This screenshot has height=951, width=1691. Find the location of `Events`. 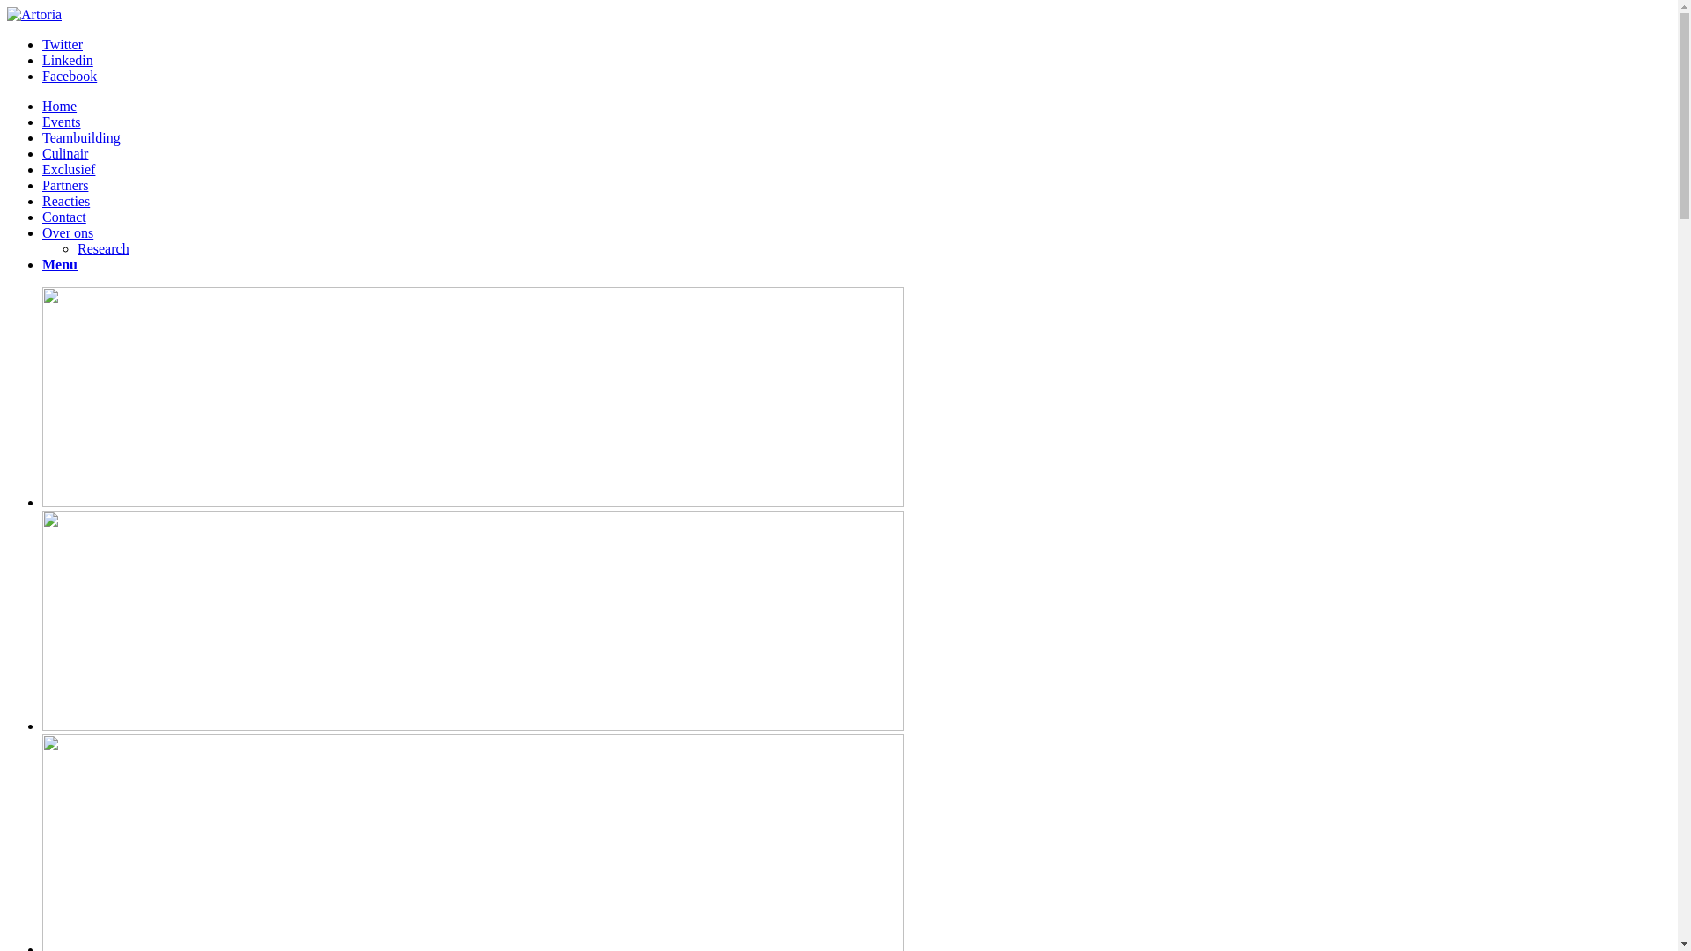

Events is located at coordinates (62, 122).